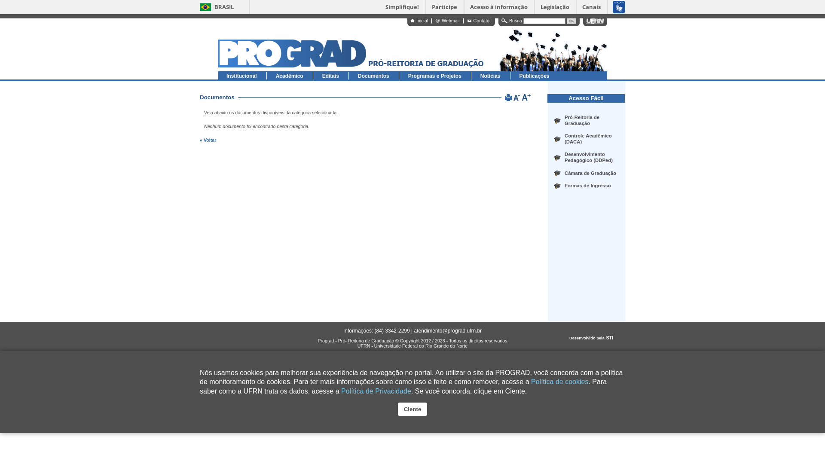 The width and height of the screenshot is (825, 464). What do you see at coordinates (571, 21) in the screenshot?
I see `OK` at bounding box center [571, 21].